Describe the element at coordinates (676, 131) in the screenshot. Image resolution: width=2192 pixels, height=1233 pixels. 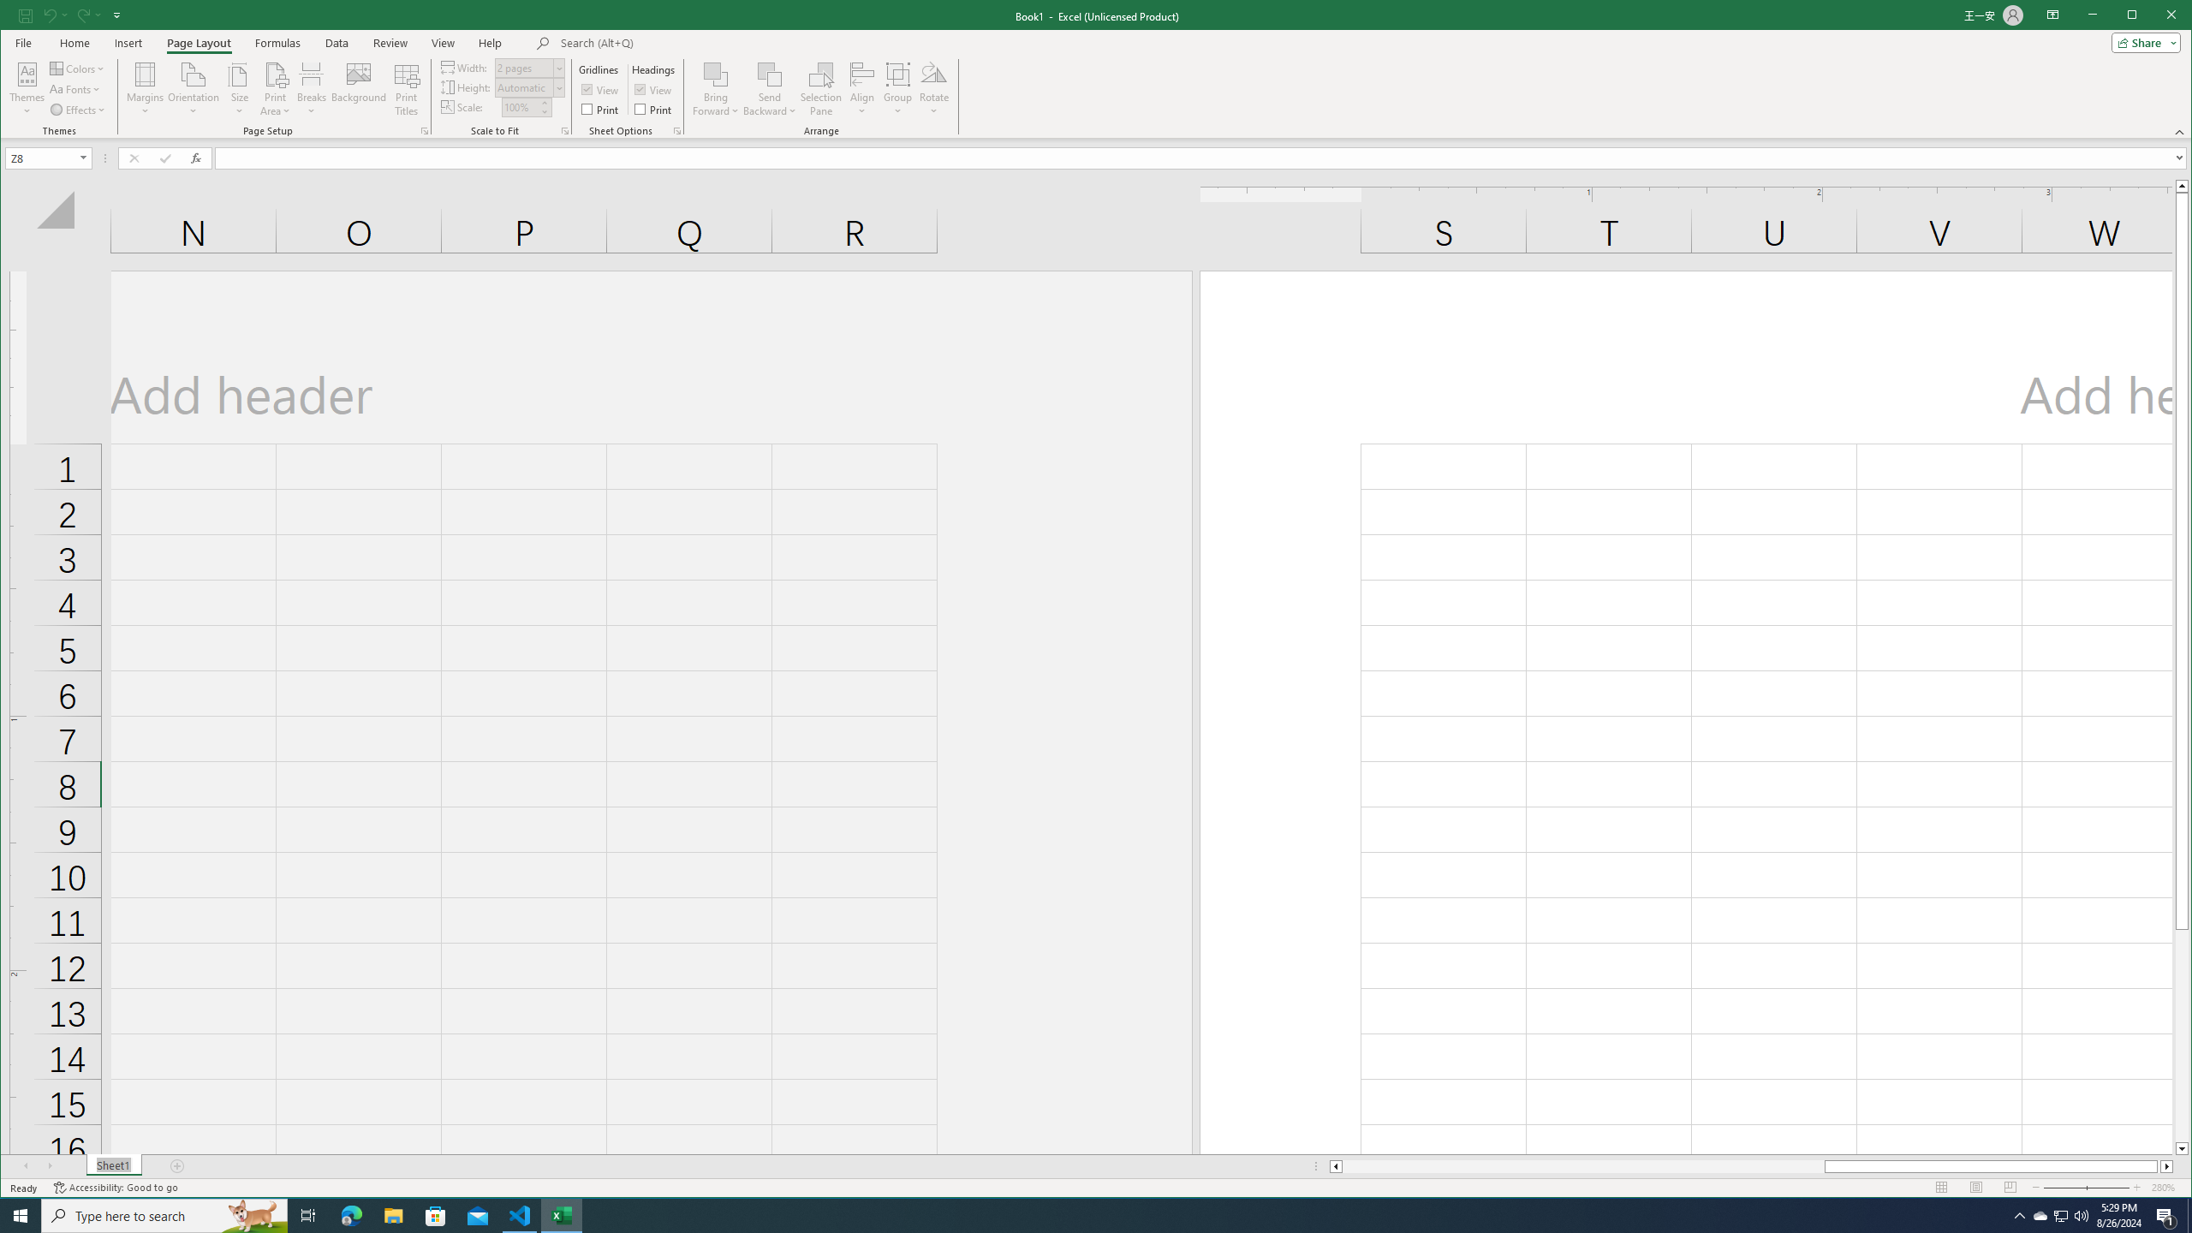
I see `Sheet Options` at that location.